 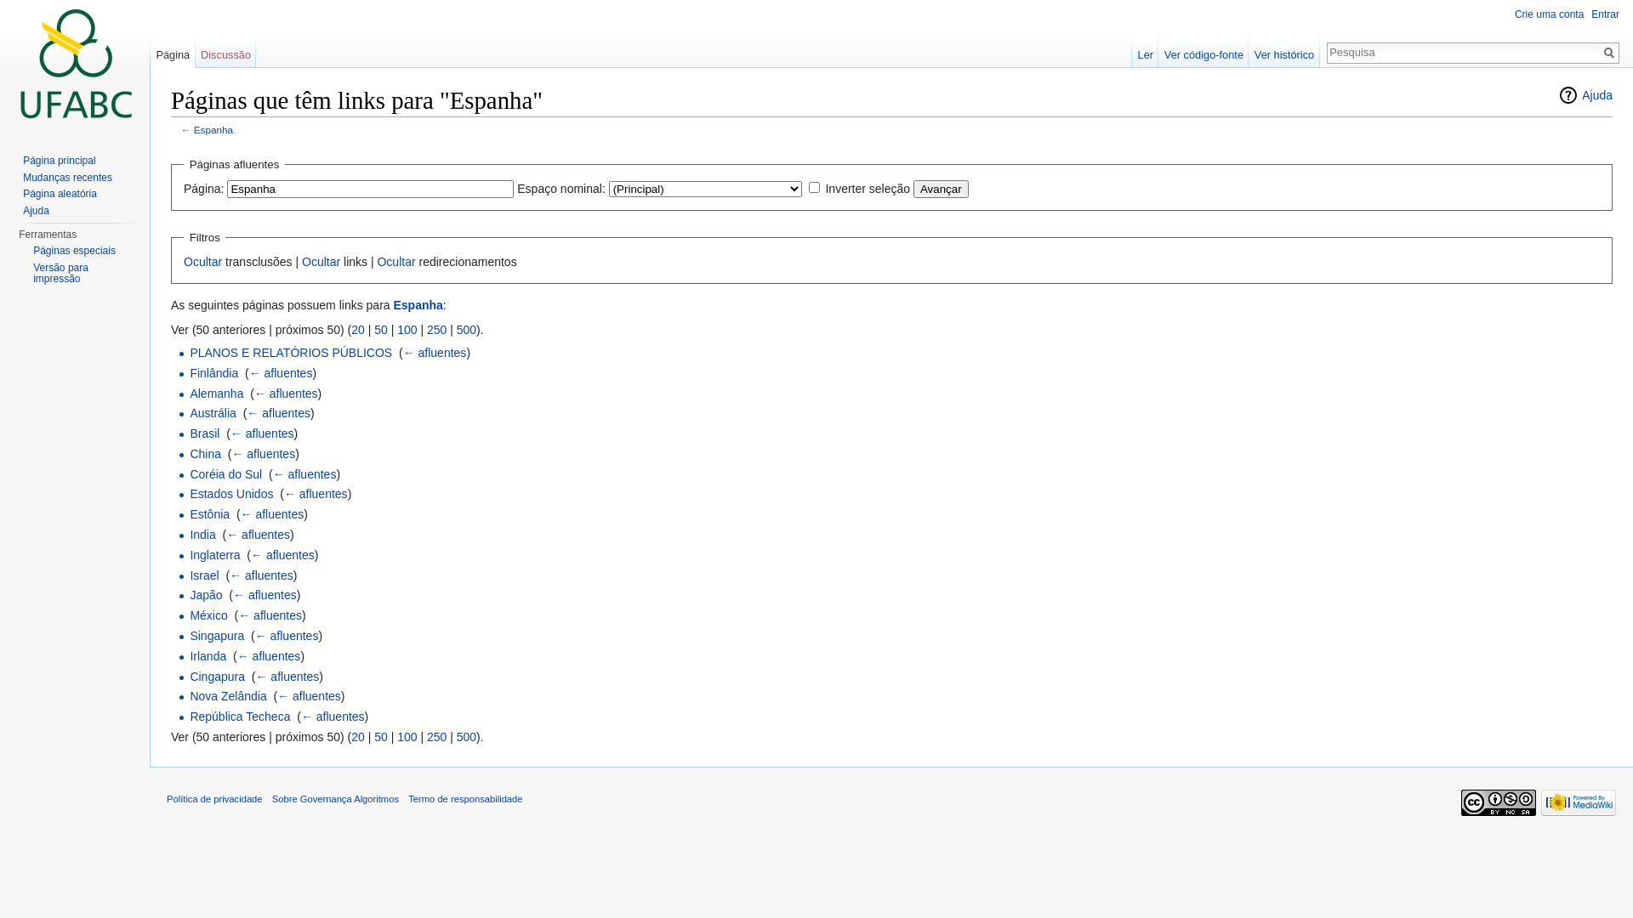 I want to click on 50, so click(x=381, y=737).